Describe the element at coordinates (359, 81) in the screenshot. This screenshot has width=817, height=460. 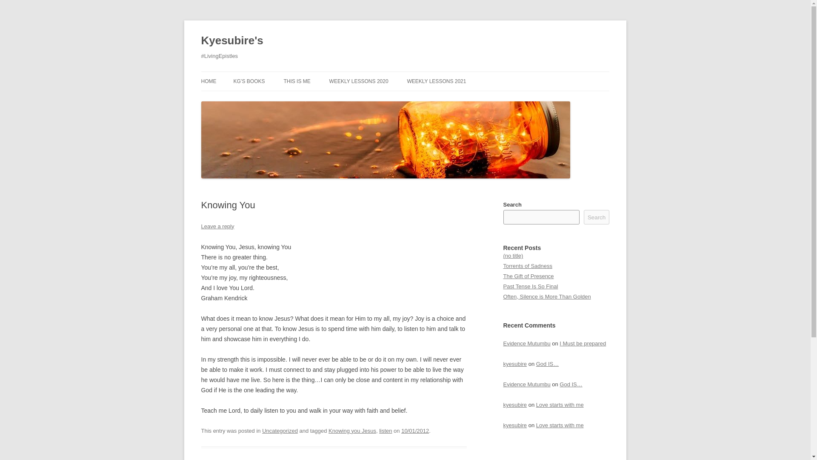
I see `WEEKLY LESSONS 2020` at that location.